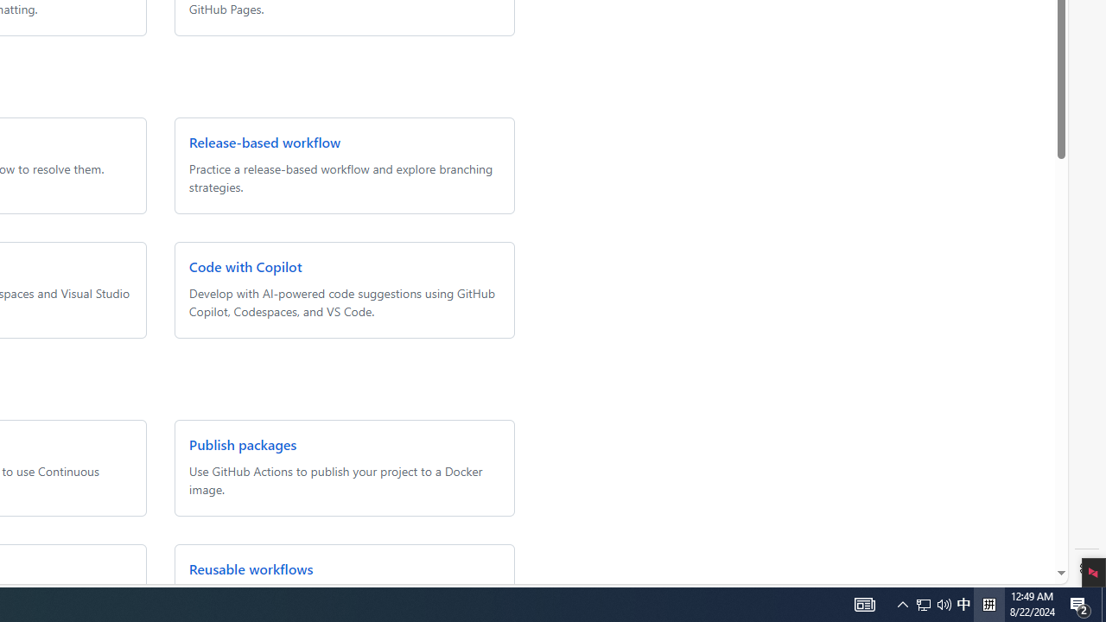 The width and height of the screenshot is (1106, 622). Describe the element at coordinates (251, 568) in the screenshot. I see `Reusable workflows` at that location.